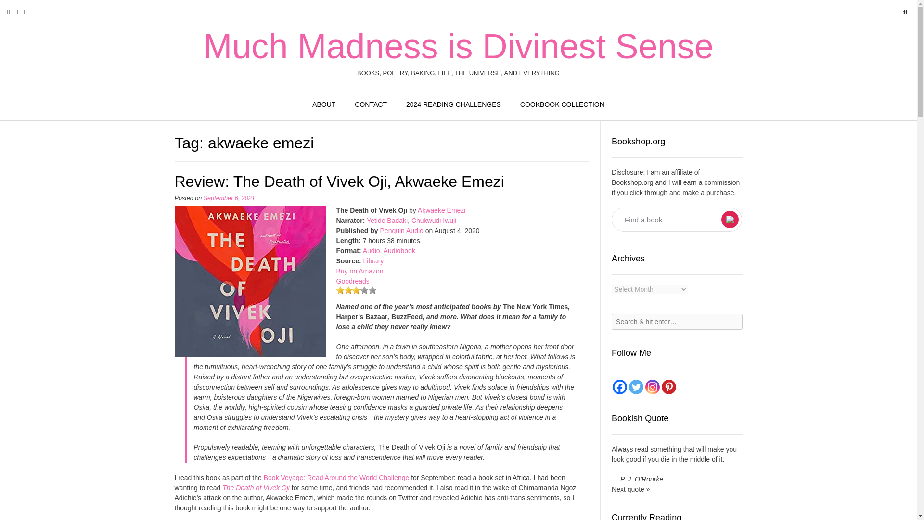 This screenshot has height=520, width=924. Describe the element at coordinates (562, 104) in the screenshot. I see `COOKBOOK COLLECTION` at that location.